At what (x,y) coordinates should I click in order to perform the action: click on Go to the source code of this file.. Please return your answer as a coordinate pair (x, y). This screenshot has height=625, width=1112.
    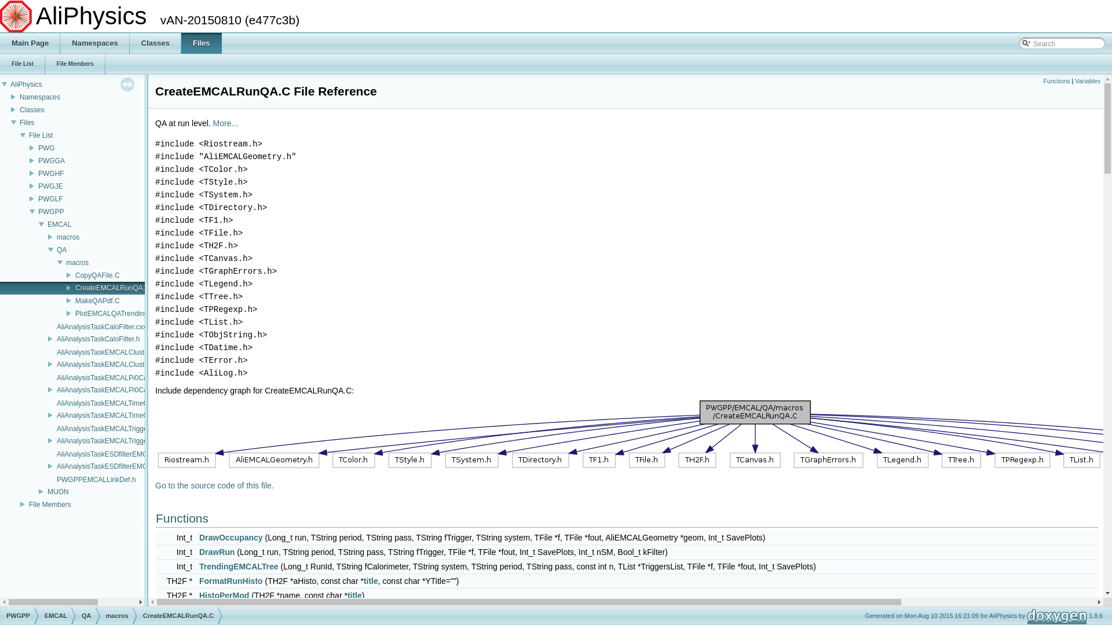
    Looking at the image, I should click on (214, 486).